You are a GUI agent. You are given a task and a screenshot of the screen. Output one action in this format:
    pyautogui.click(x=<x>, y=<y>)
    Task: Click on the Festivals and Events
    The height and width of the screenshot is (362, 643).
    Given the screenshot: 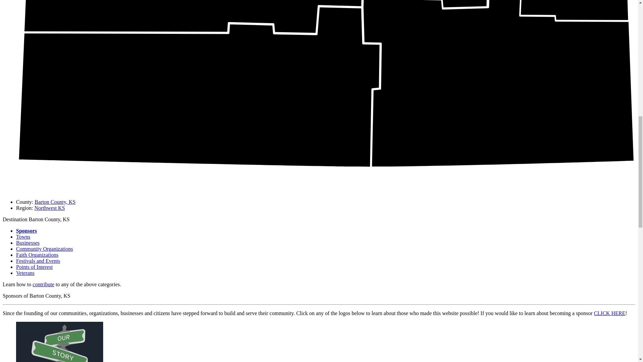 What is the action you would take?
    pyautogui.click(x=38, y=261)
    